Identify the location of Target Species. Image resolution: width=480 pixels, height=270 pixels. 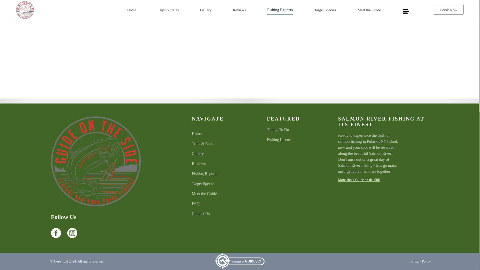
(222, 183).